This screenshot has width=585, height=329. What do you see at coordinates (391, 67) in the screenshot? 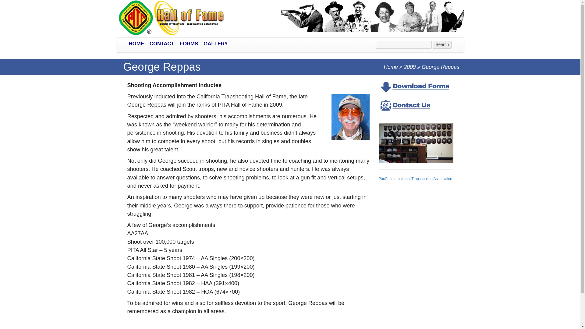
I see `Home` at bounding box center [391, 67].